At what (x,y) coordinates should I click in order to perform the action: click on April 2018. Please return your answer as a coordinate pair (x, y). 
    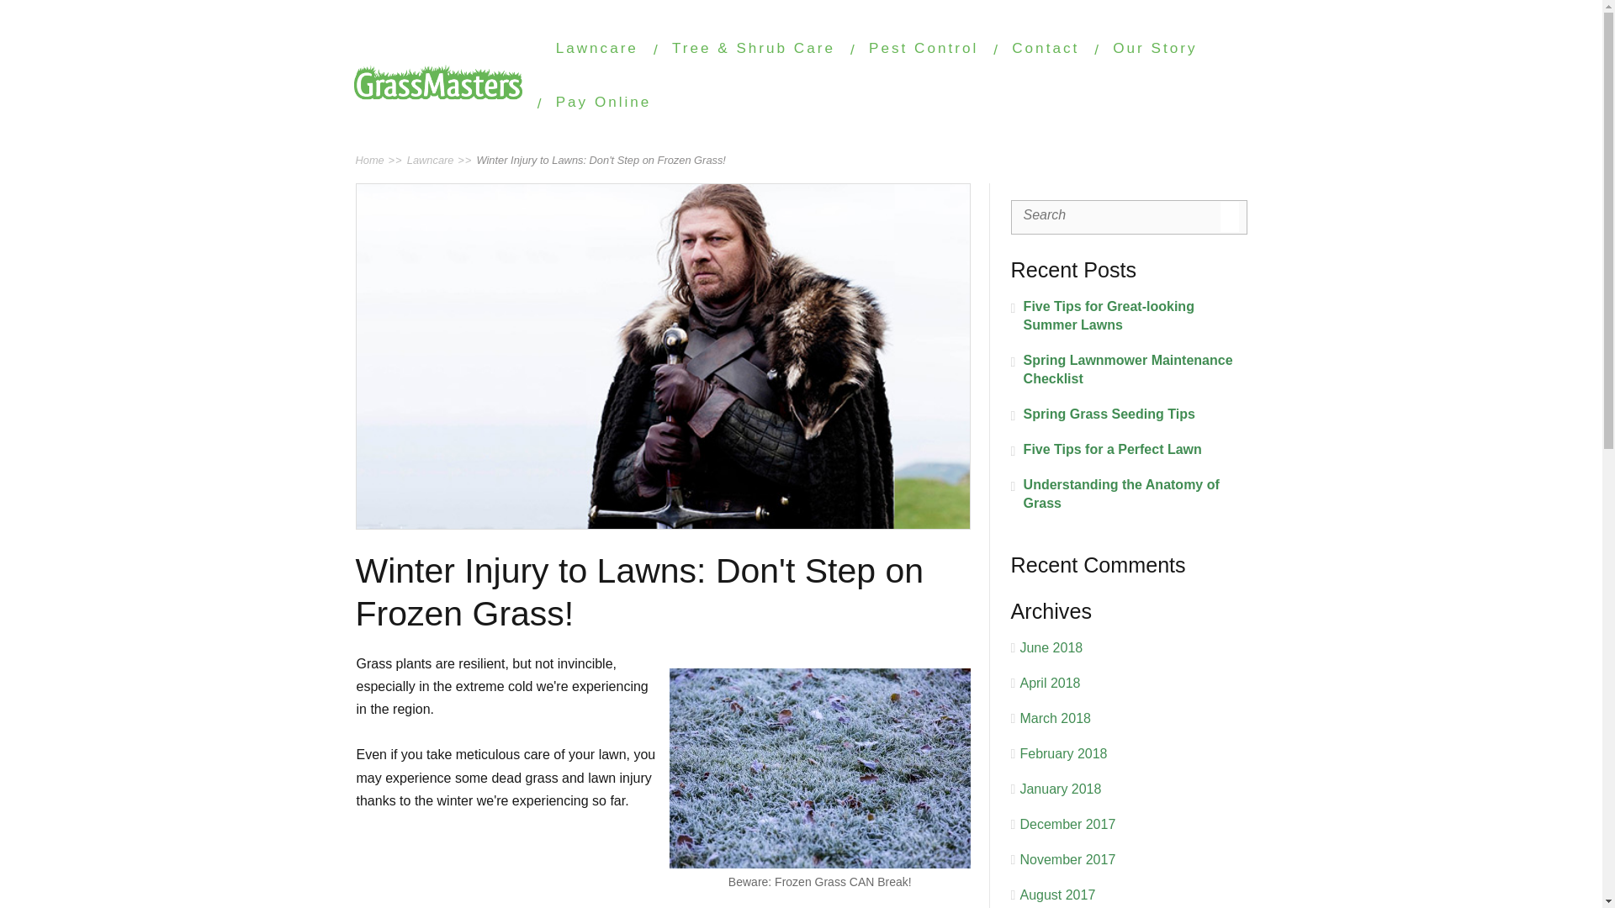
    Looking at the image, I should click on (1050, 683).